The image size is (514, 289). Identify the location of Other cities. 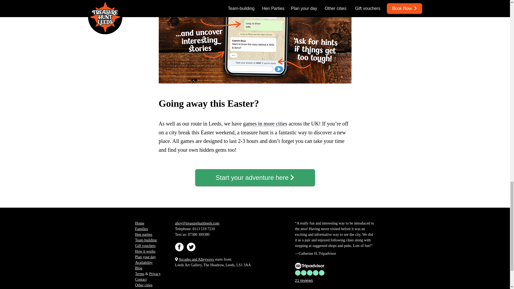
(143, 285).